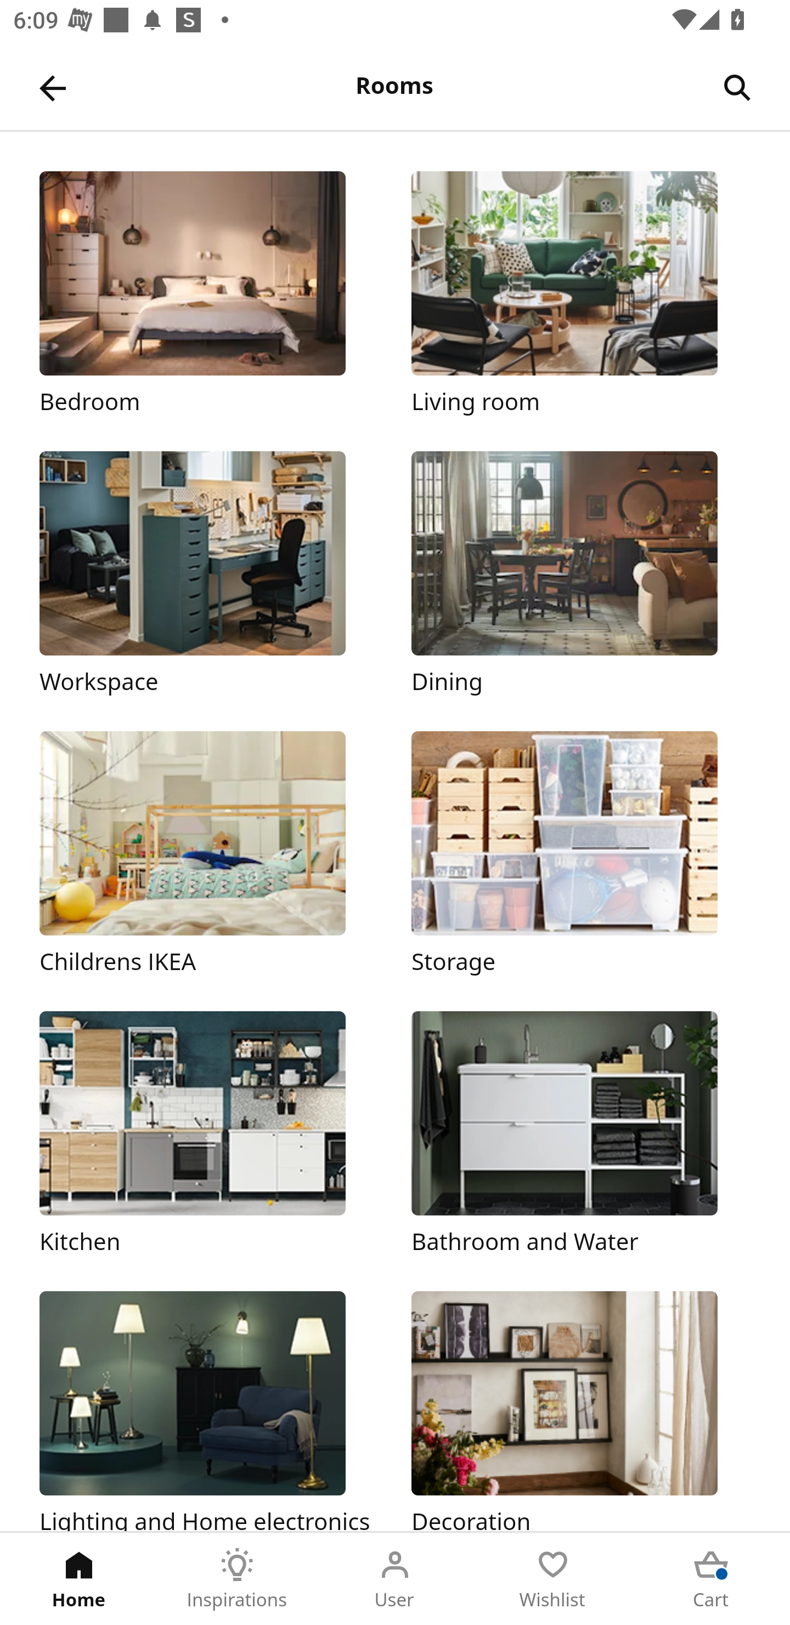 This screenshot has height=1625, width=790. What do you see at coordinates (208, 854) in the screenshot?
I see `Childrens IKEA` at bounding box center [208, 854].